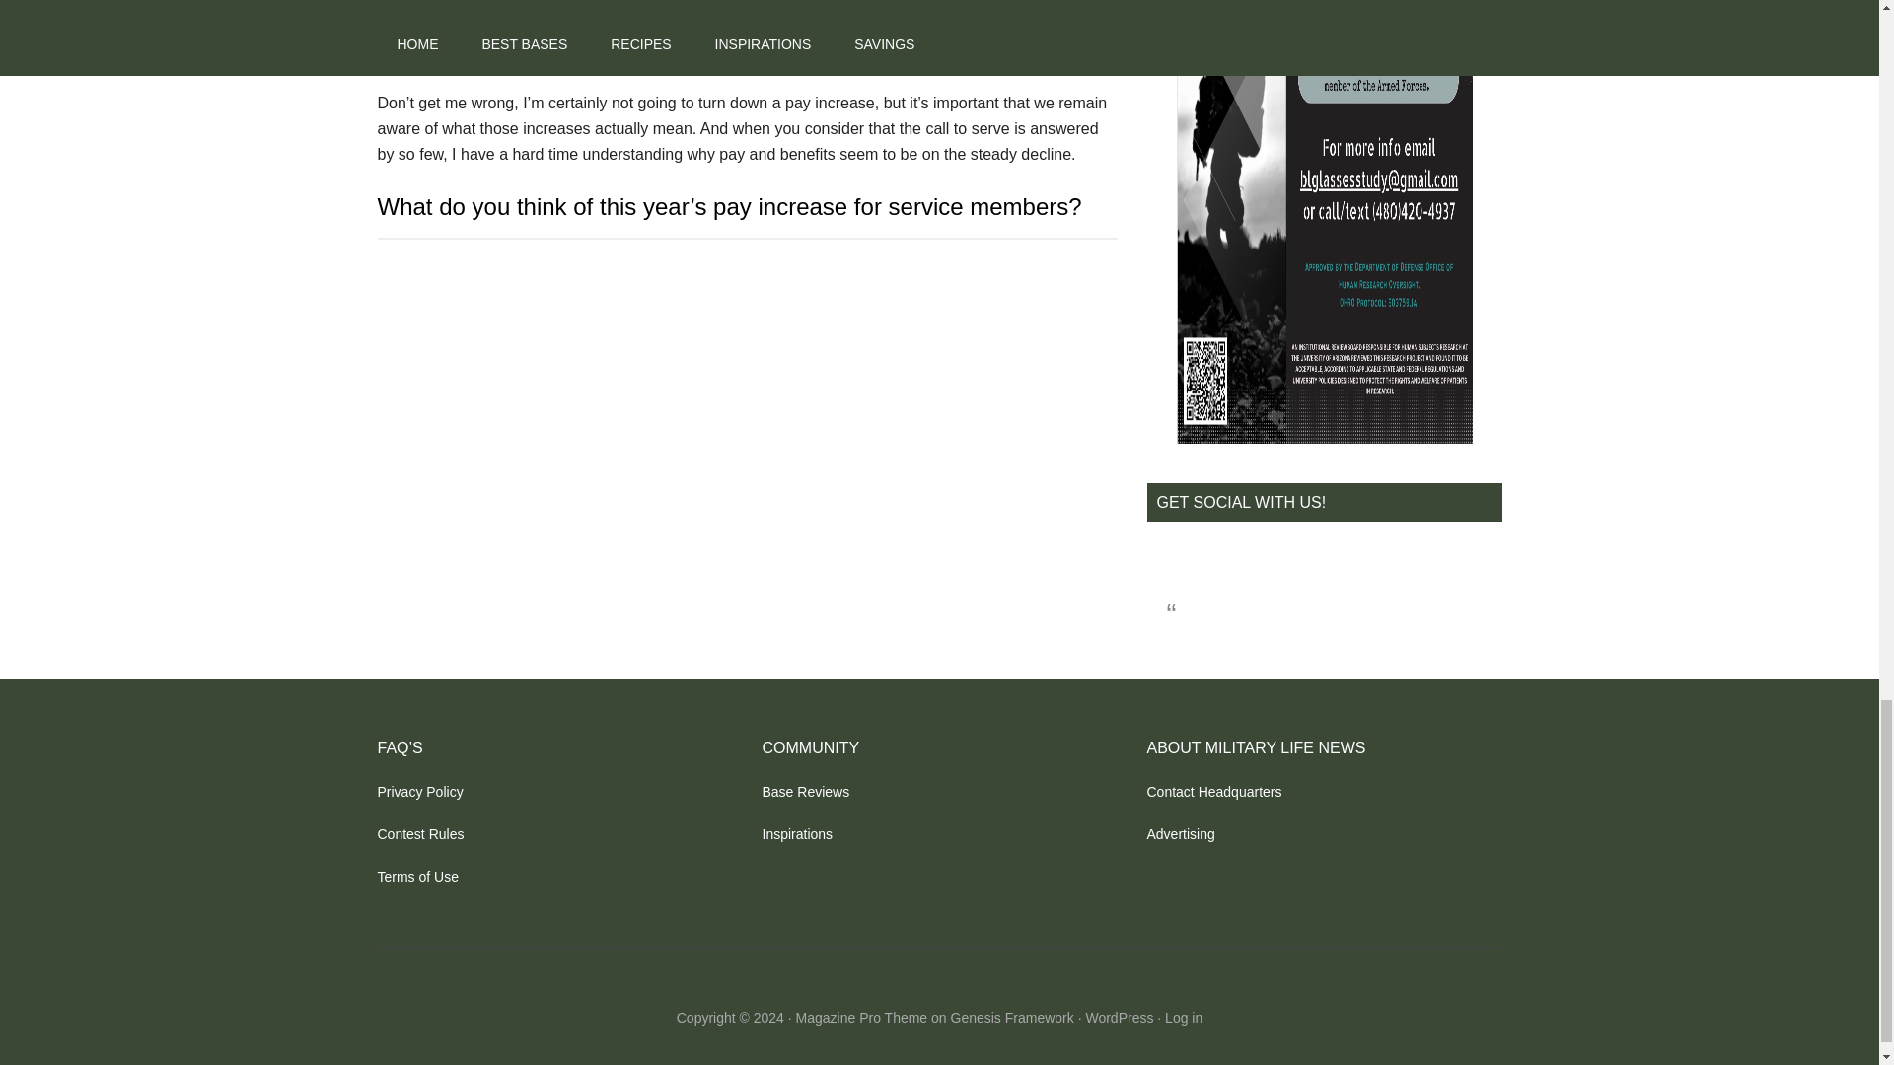  I want to click on Privacy Policy, so click(419, 791).